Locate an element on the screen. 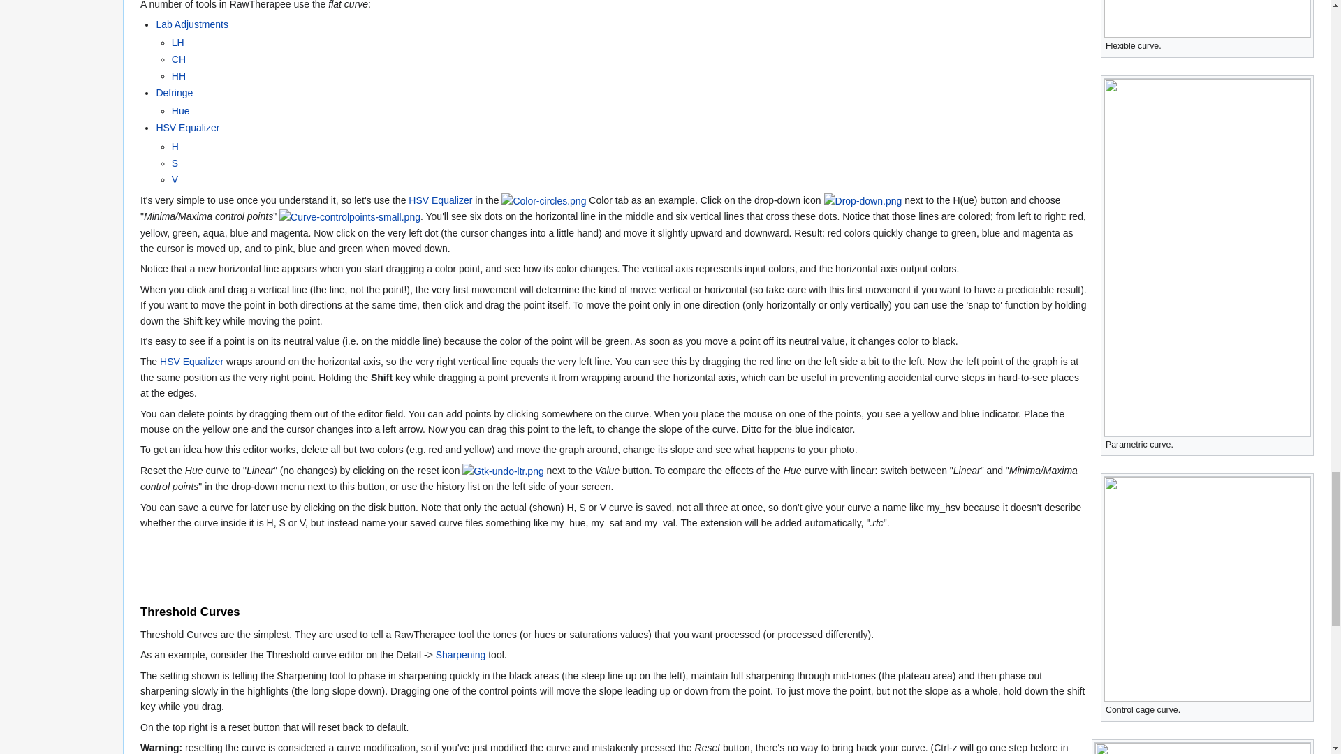  Lab Adjustments is located at coordinates (179, 59).